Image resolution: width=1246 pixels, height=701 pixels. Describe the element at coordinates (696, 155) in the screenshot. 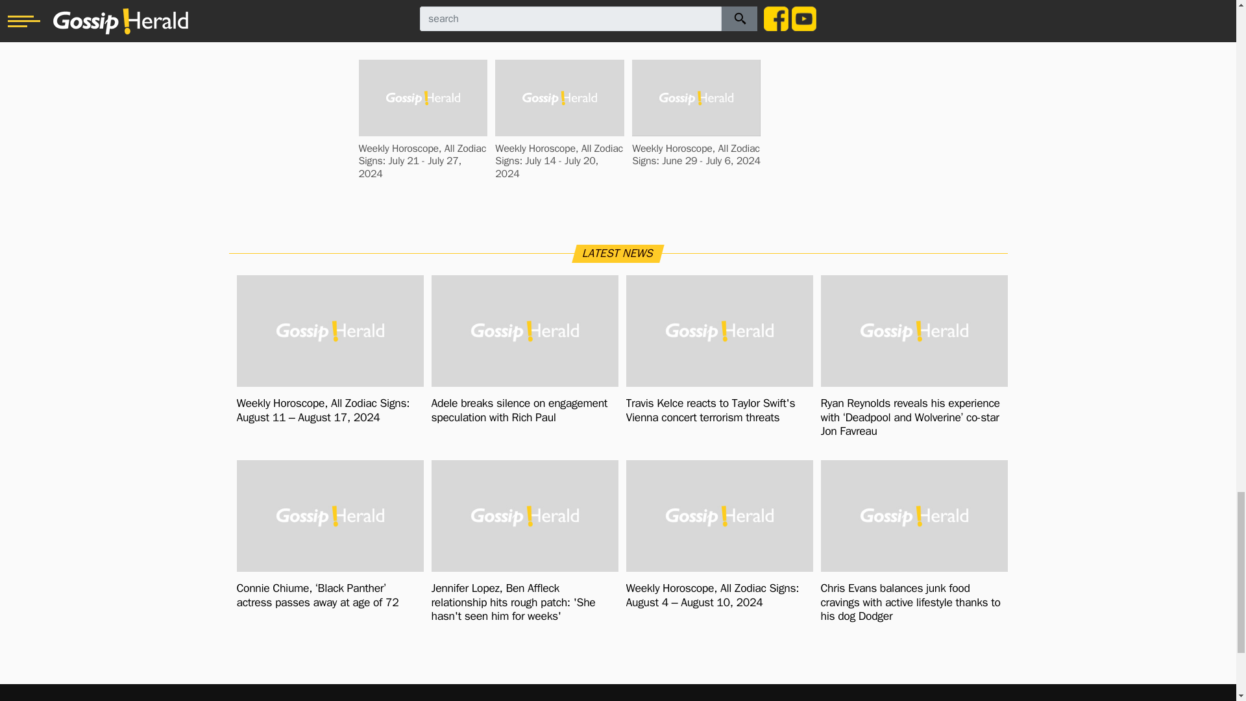

I see `Weekly Horoscope, All Zodiac Signs: June 29 - July 6, 2024` at that location.